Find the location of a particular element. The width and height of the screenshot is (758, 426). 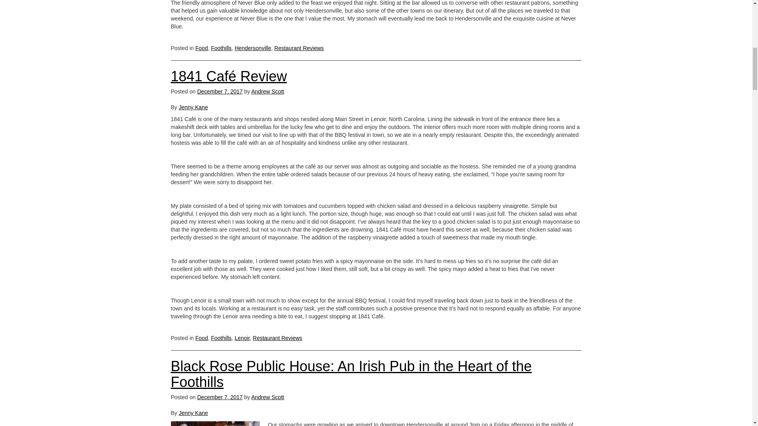

Andrew Scott is located at coordinates (267, 91).